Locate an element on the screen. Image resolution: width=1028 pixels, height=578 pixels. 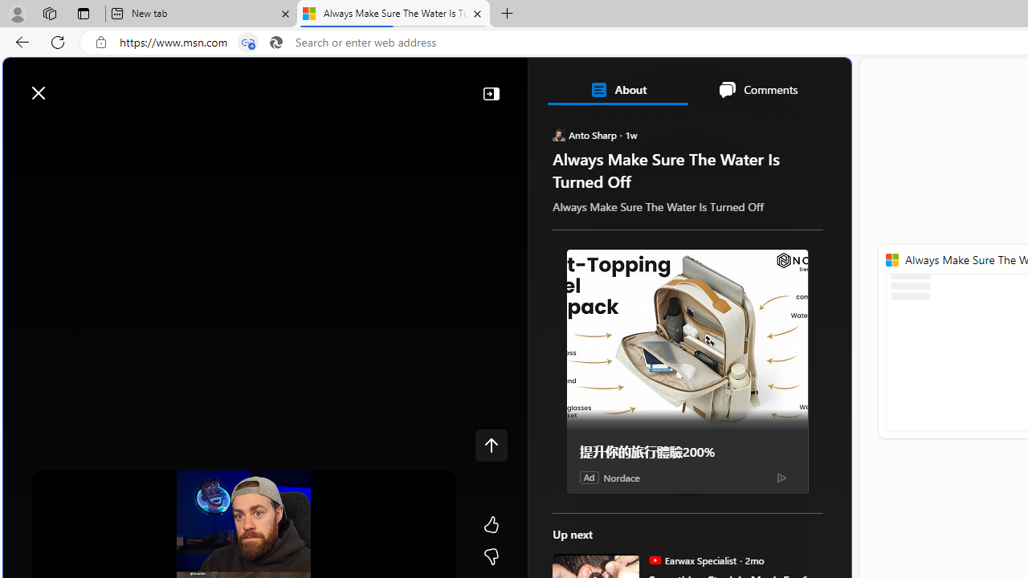
Comments is located at coordinates (758, 90).